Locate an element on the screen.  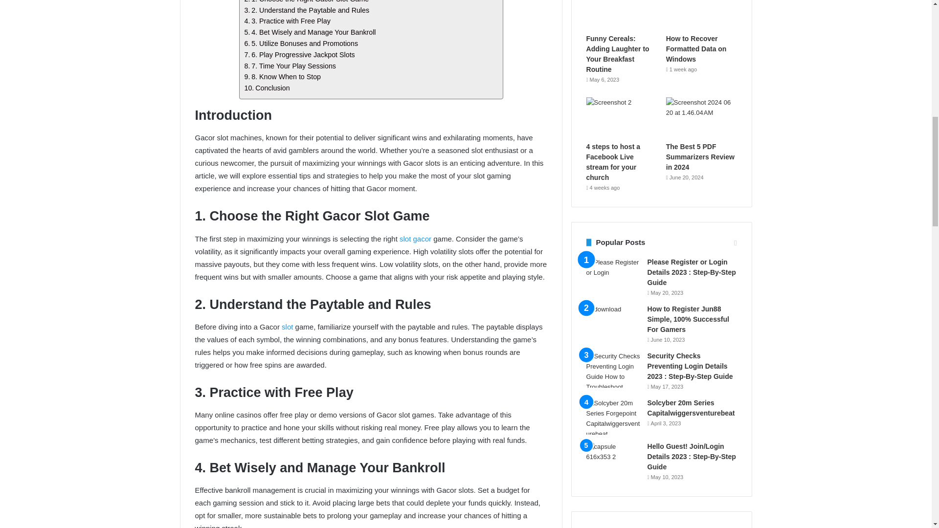
slot gacor is located at coordinates (415, 239).